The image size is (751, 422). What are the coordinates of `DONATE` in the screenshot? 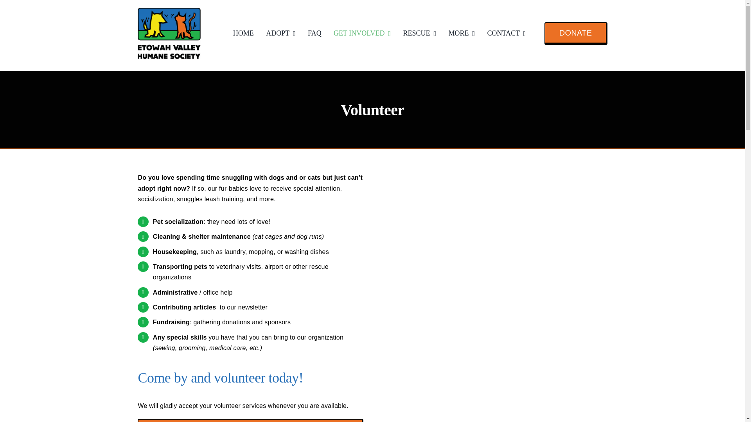 It's located at (576, 34).